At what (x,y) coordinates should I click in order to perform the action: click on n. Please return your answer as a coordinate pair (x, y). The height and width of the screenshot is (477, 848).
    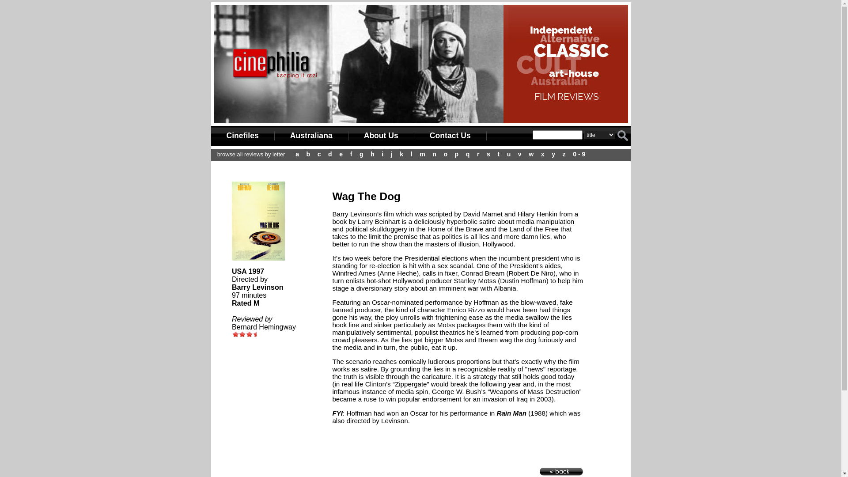
    Looking at the image, I should click on (434, 154).